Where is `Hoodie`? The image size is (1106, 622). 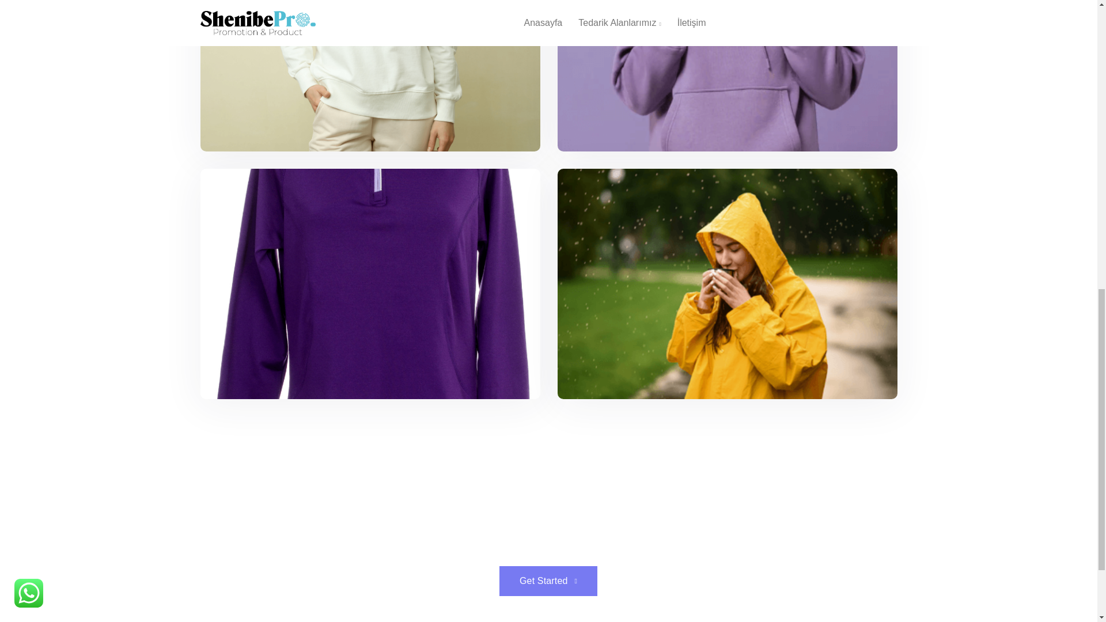 Hoodie is located at coordinates (727, 76).